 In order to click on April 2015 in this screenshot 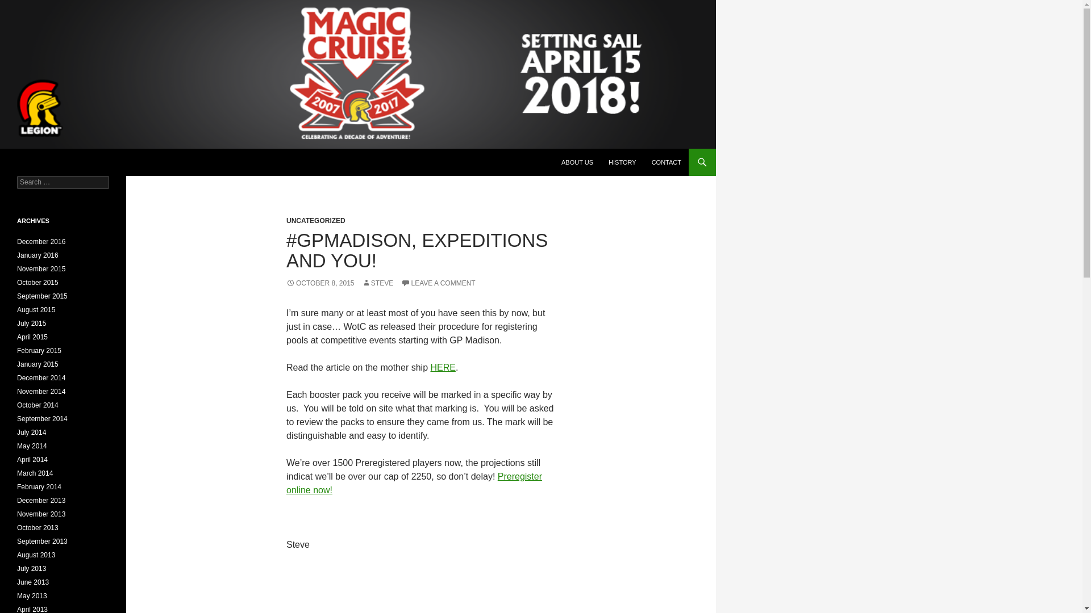, I will do `click(32, 337)`.